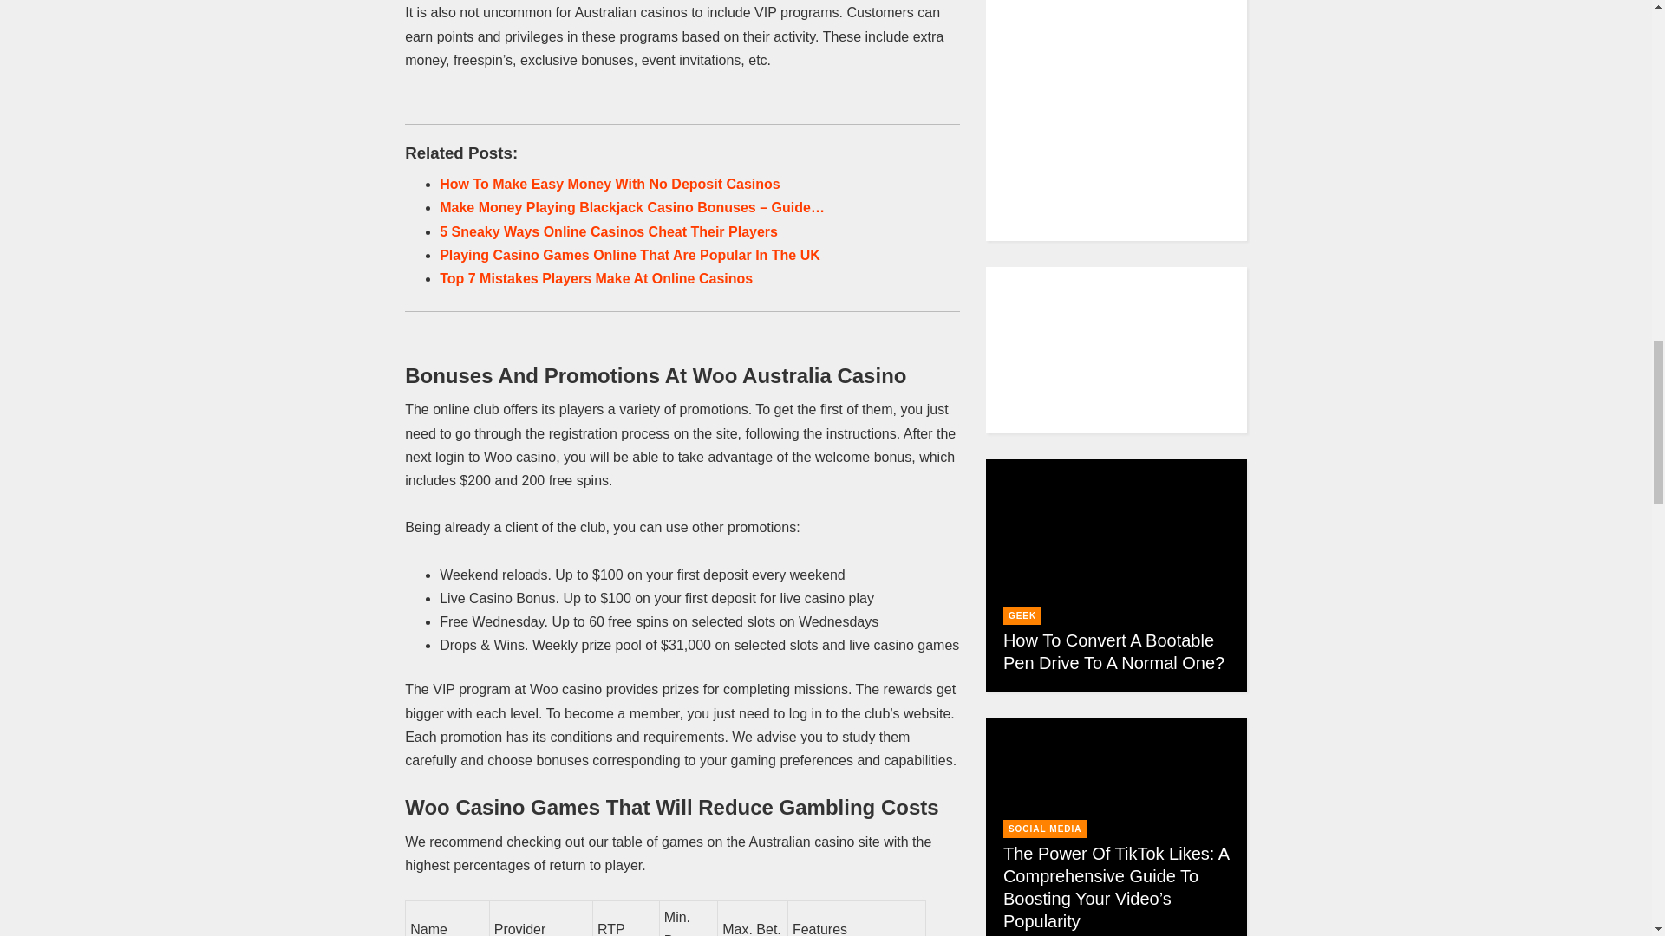 The image size is (1665, 936). I want to click on How To Convert A Bootable Pen Drive To A Normal One?, so click(1113, 652).